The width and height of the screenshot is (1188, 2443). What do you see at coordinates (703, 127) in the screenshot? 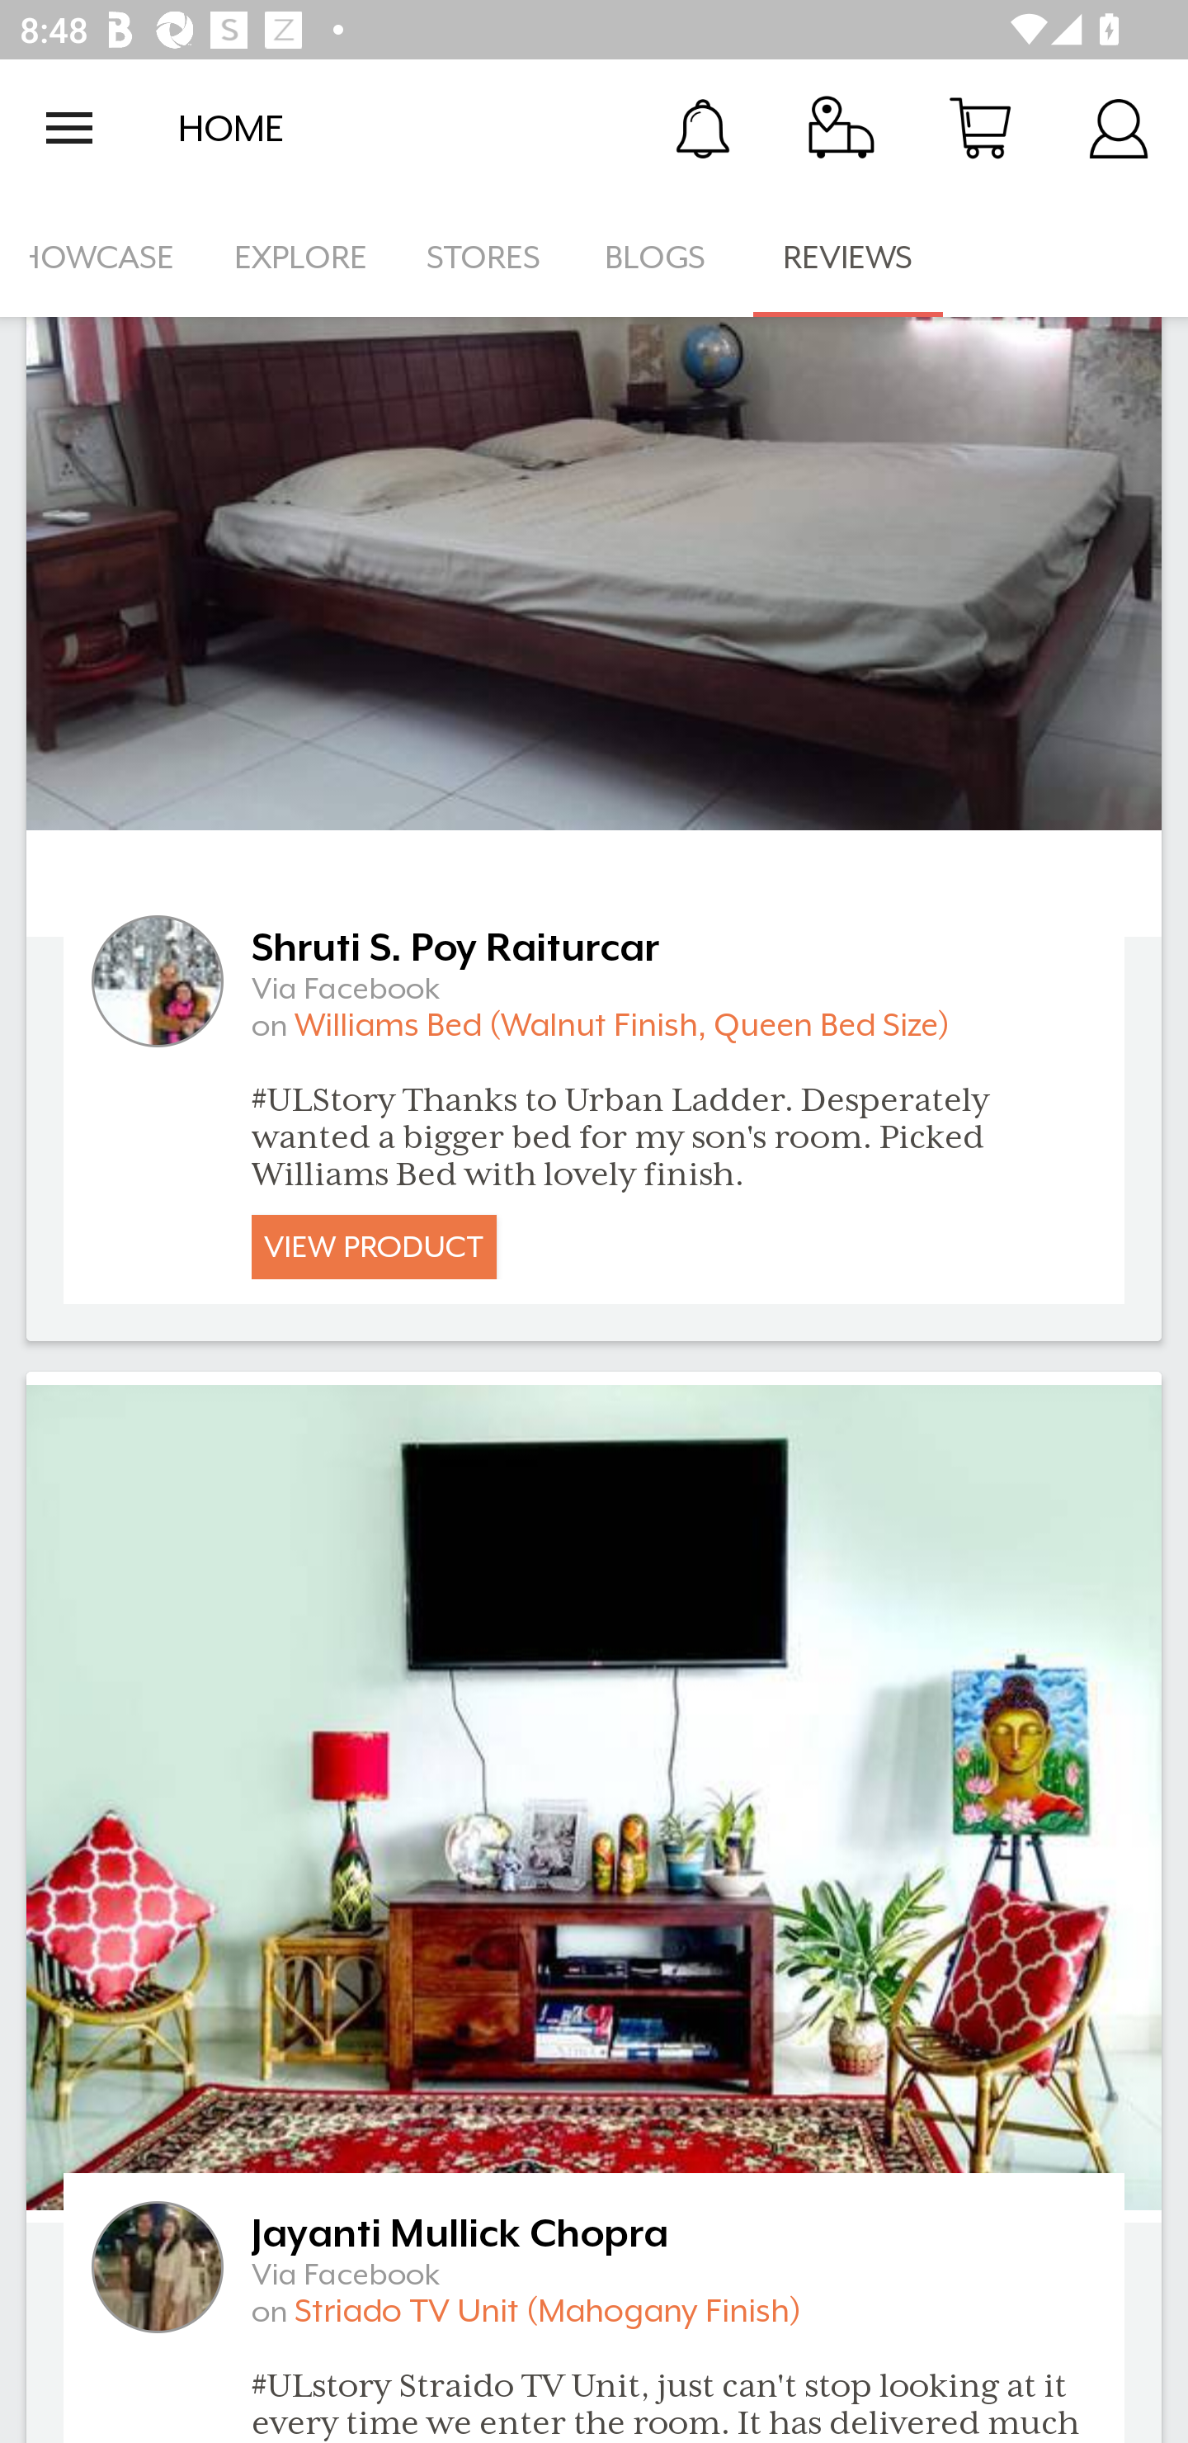
I see `Notification` at bounding box center [703, 127].